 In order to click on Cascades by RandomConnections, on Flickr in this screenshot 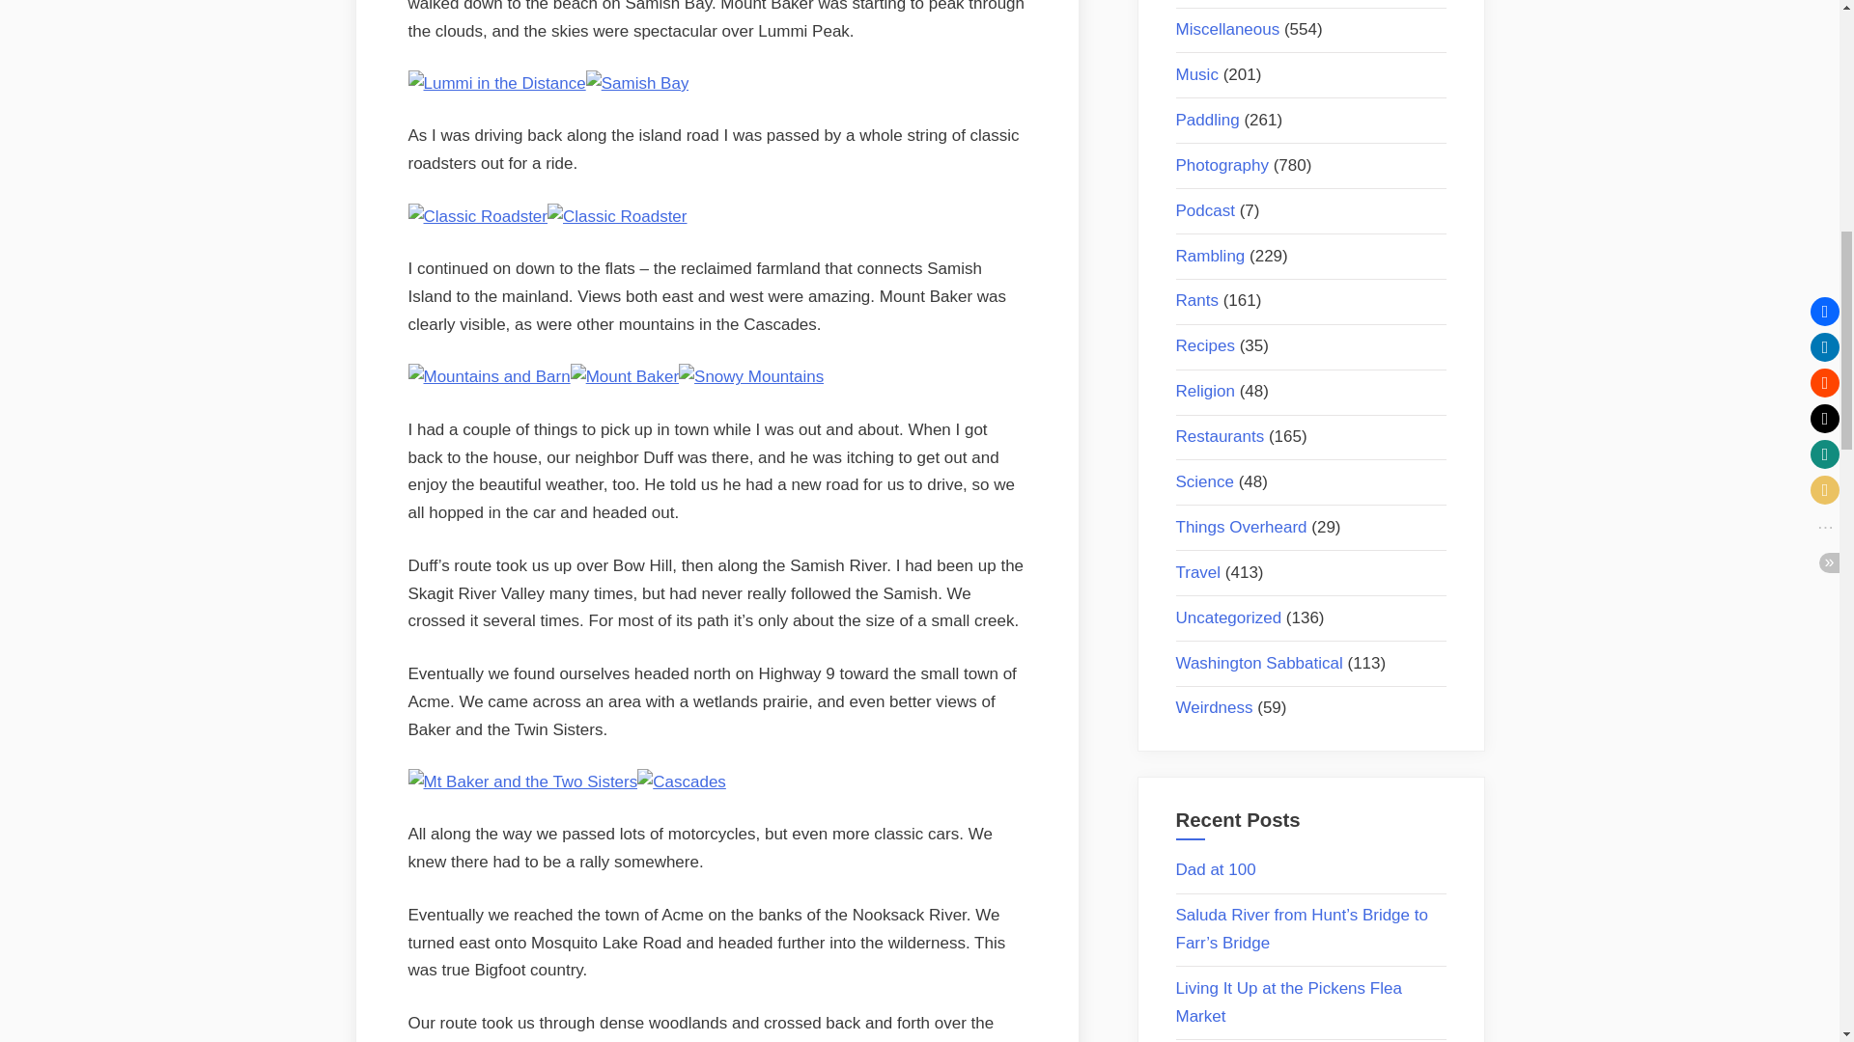, I will do `click(682, 781)`.